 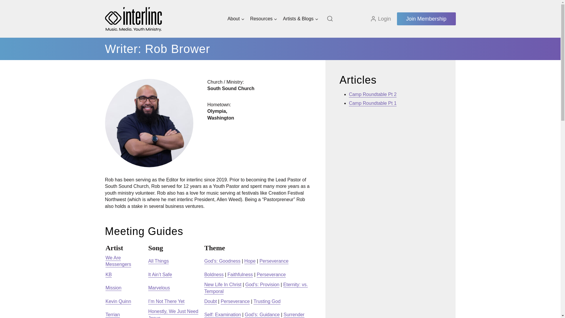 What do you see at coordinates (108, 274) in the screenshot?
I see `KB` at bounding box center [108, 274].